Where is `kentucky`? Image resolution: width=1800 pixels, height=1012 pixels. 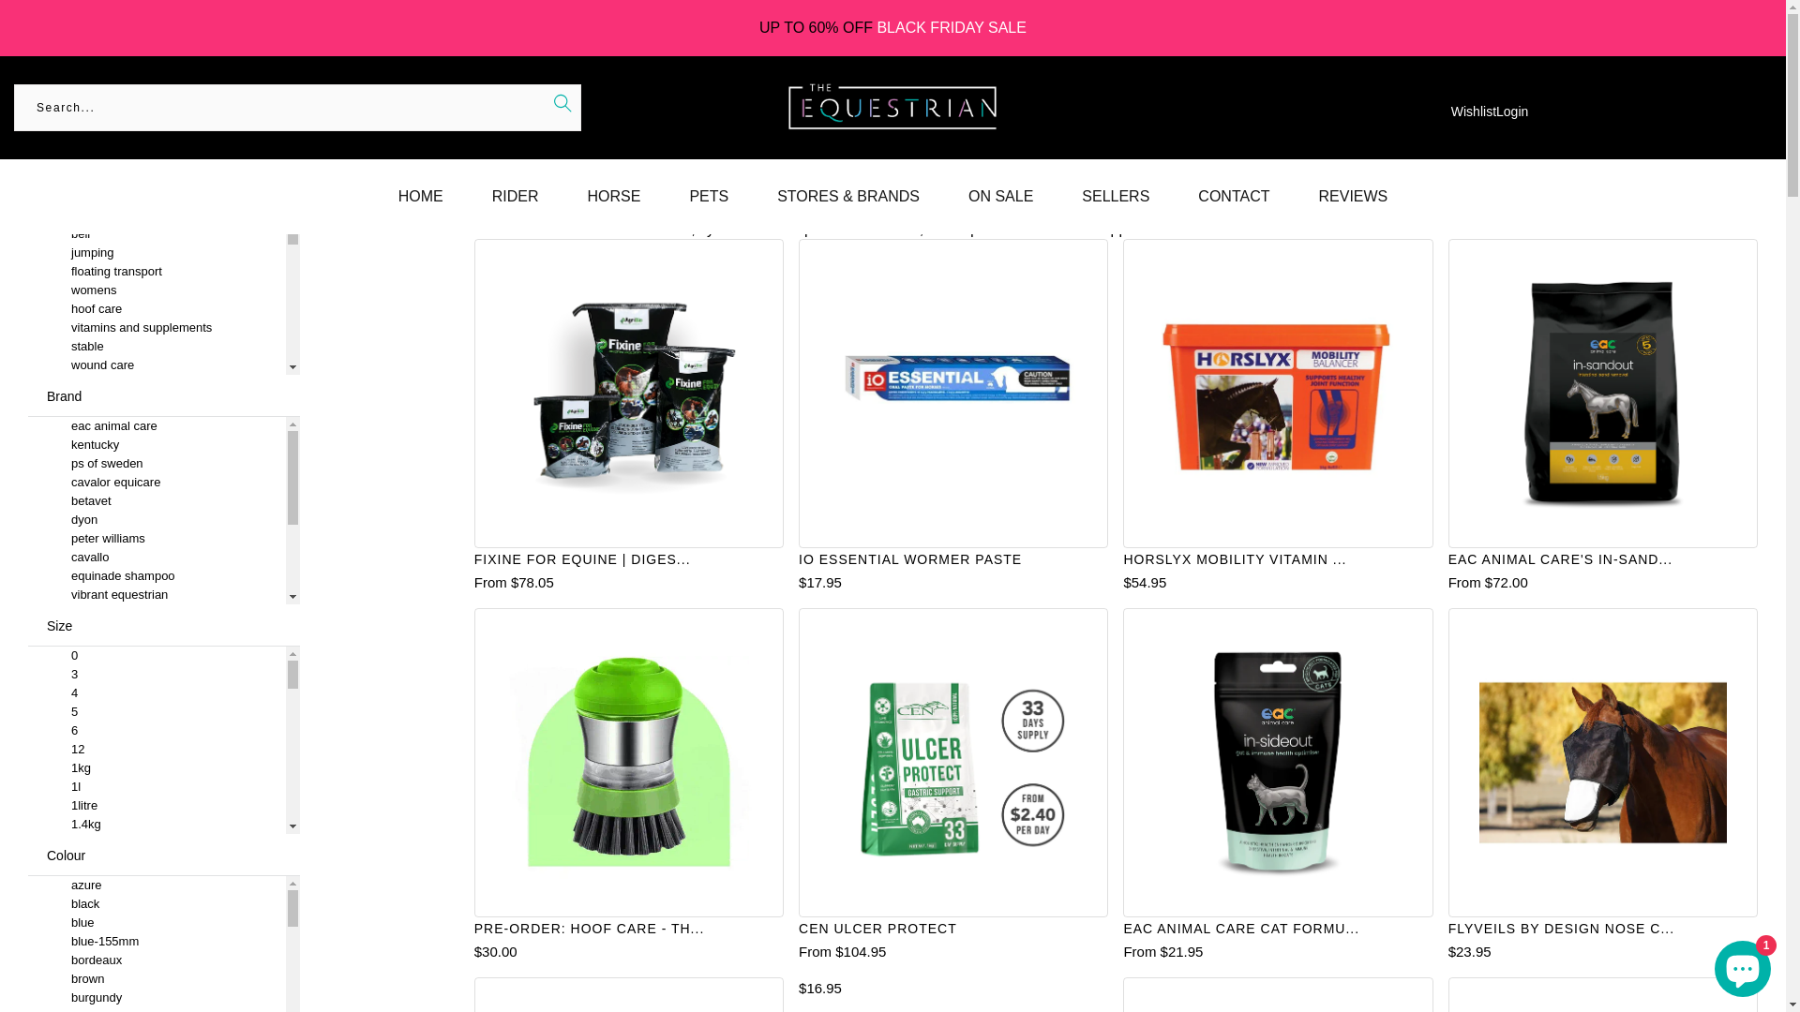 kentucky is located at coordinates (157, 445).